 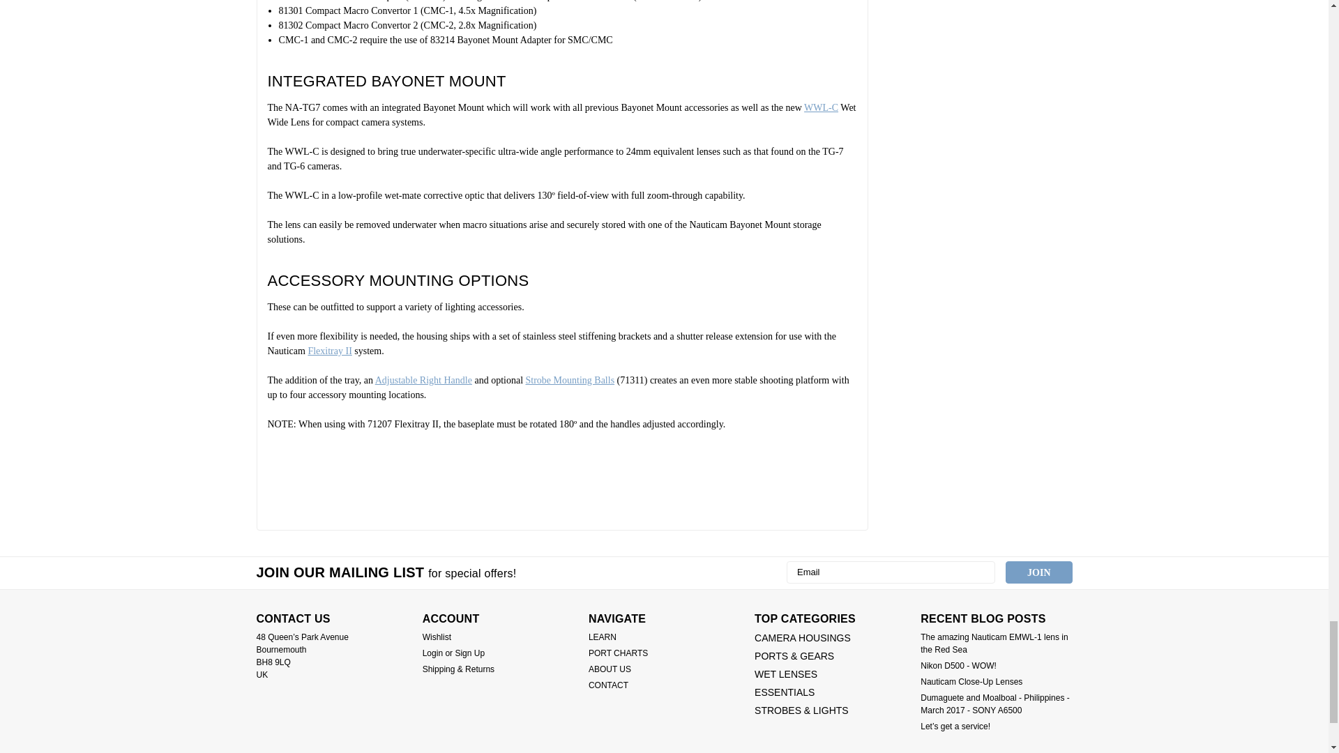 What do you see at coordinates (1038, 572) in the screenshot?
I see `Join` at bounding box center [1038, 572].